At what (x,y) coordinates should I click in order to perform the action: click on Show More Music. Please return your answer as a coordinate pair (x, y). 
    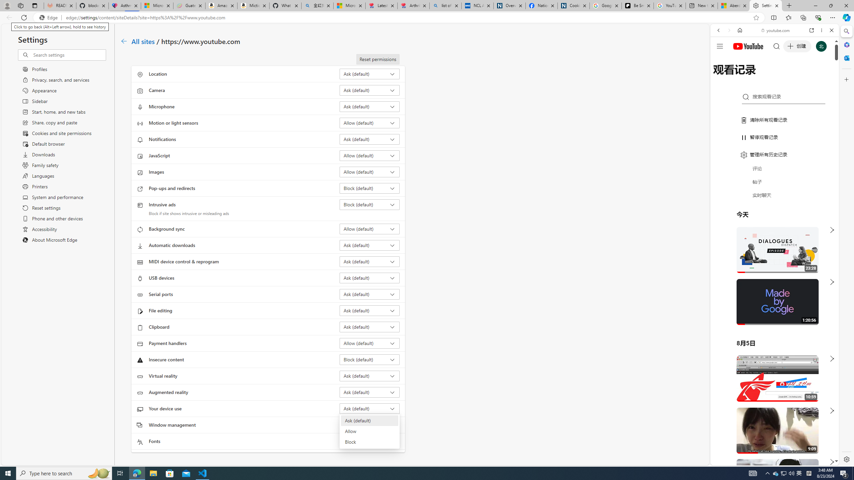
    Looking at the image, I should click on (815, 182).